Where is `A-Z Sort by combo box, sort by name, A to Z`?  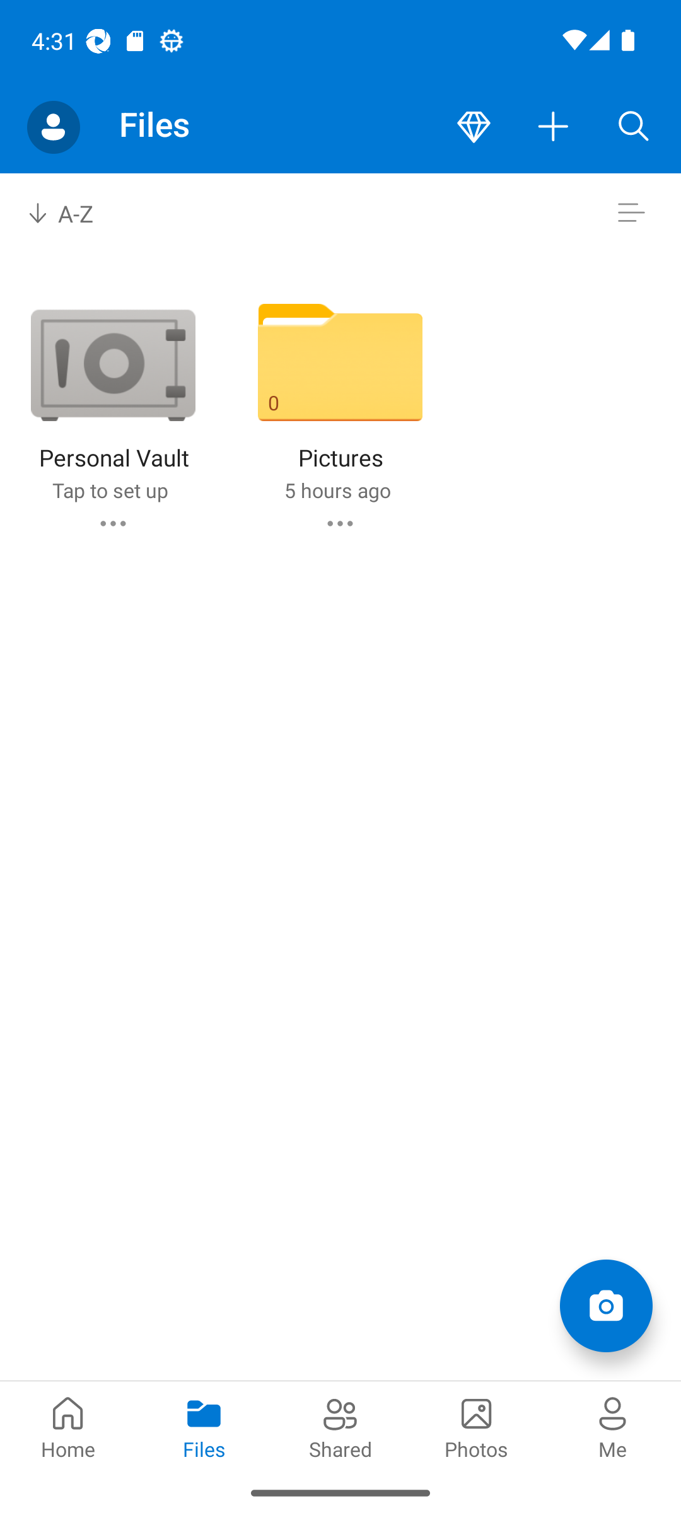 A-Z Sort by combo box, sort by name, A to Z is located at coordinates (74, 213).